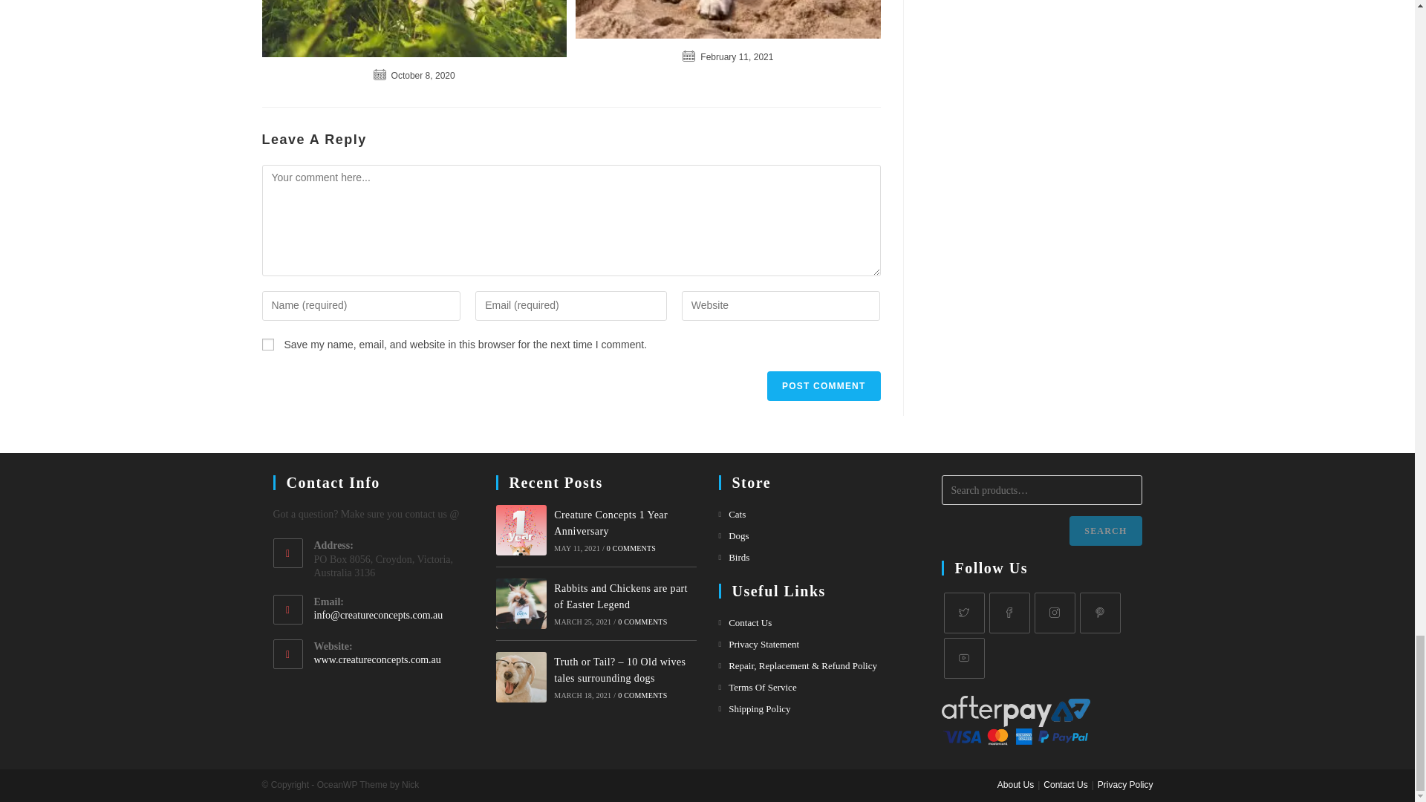  What do you see at coordinates (413, 28) in the screenshot?
I see `Dog theft` at bounding box center [413, 28].